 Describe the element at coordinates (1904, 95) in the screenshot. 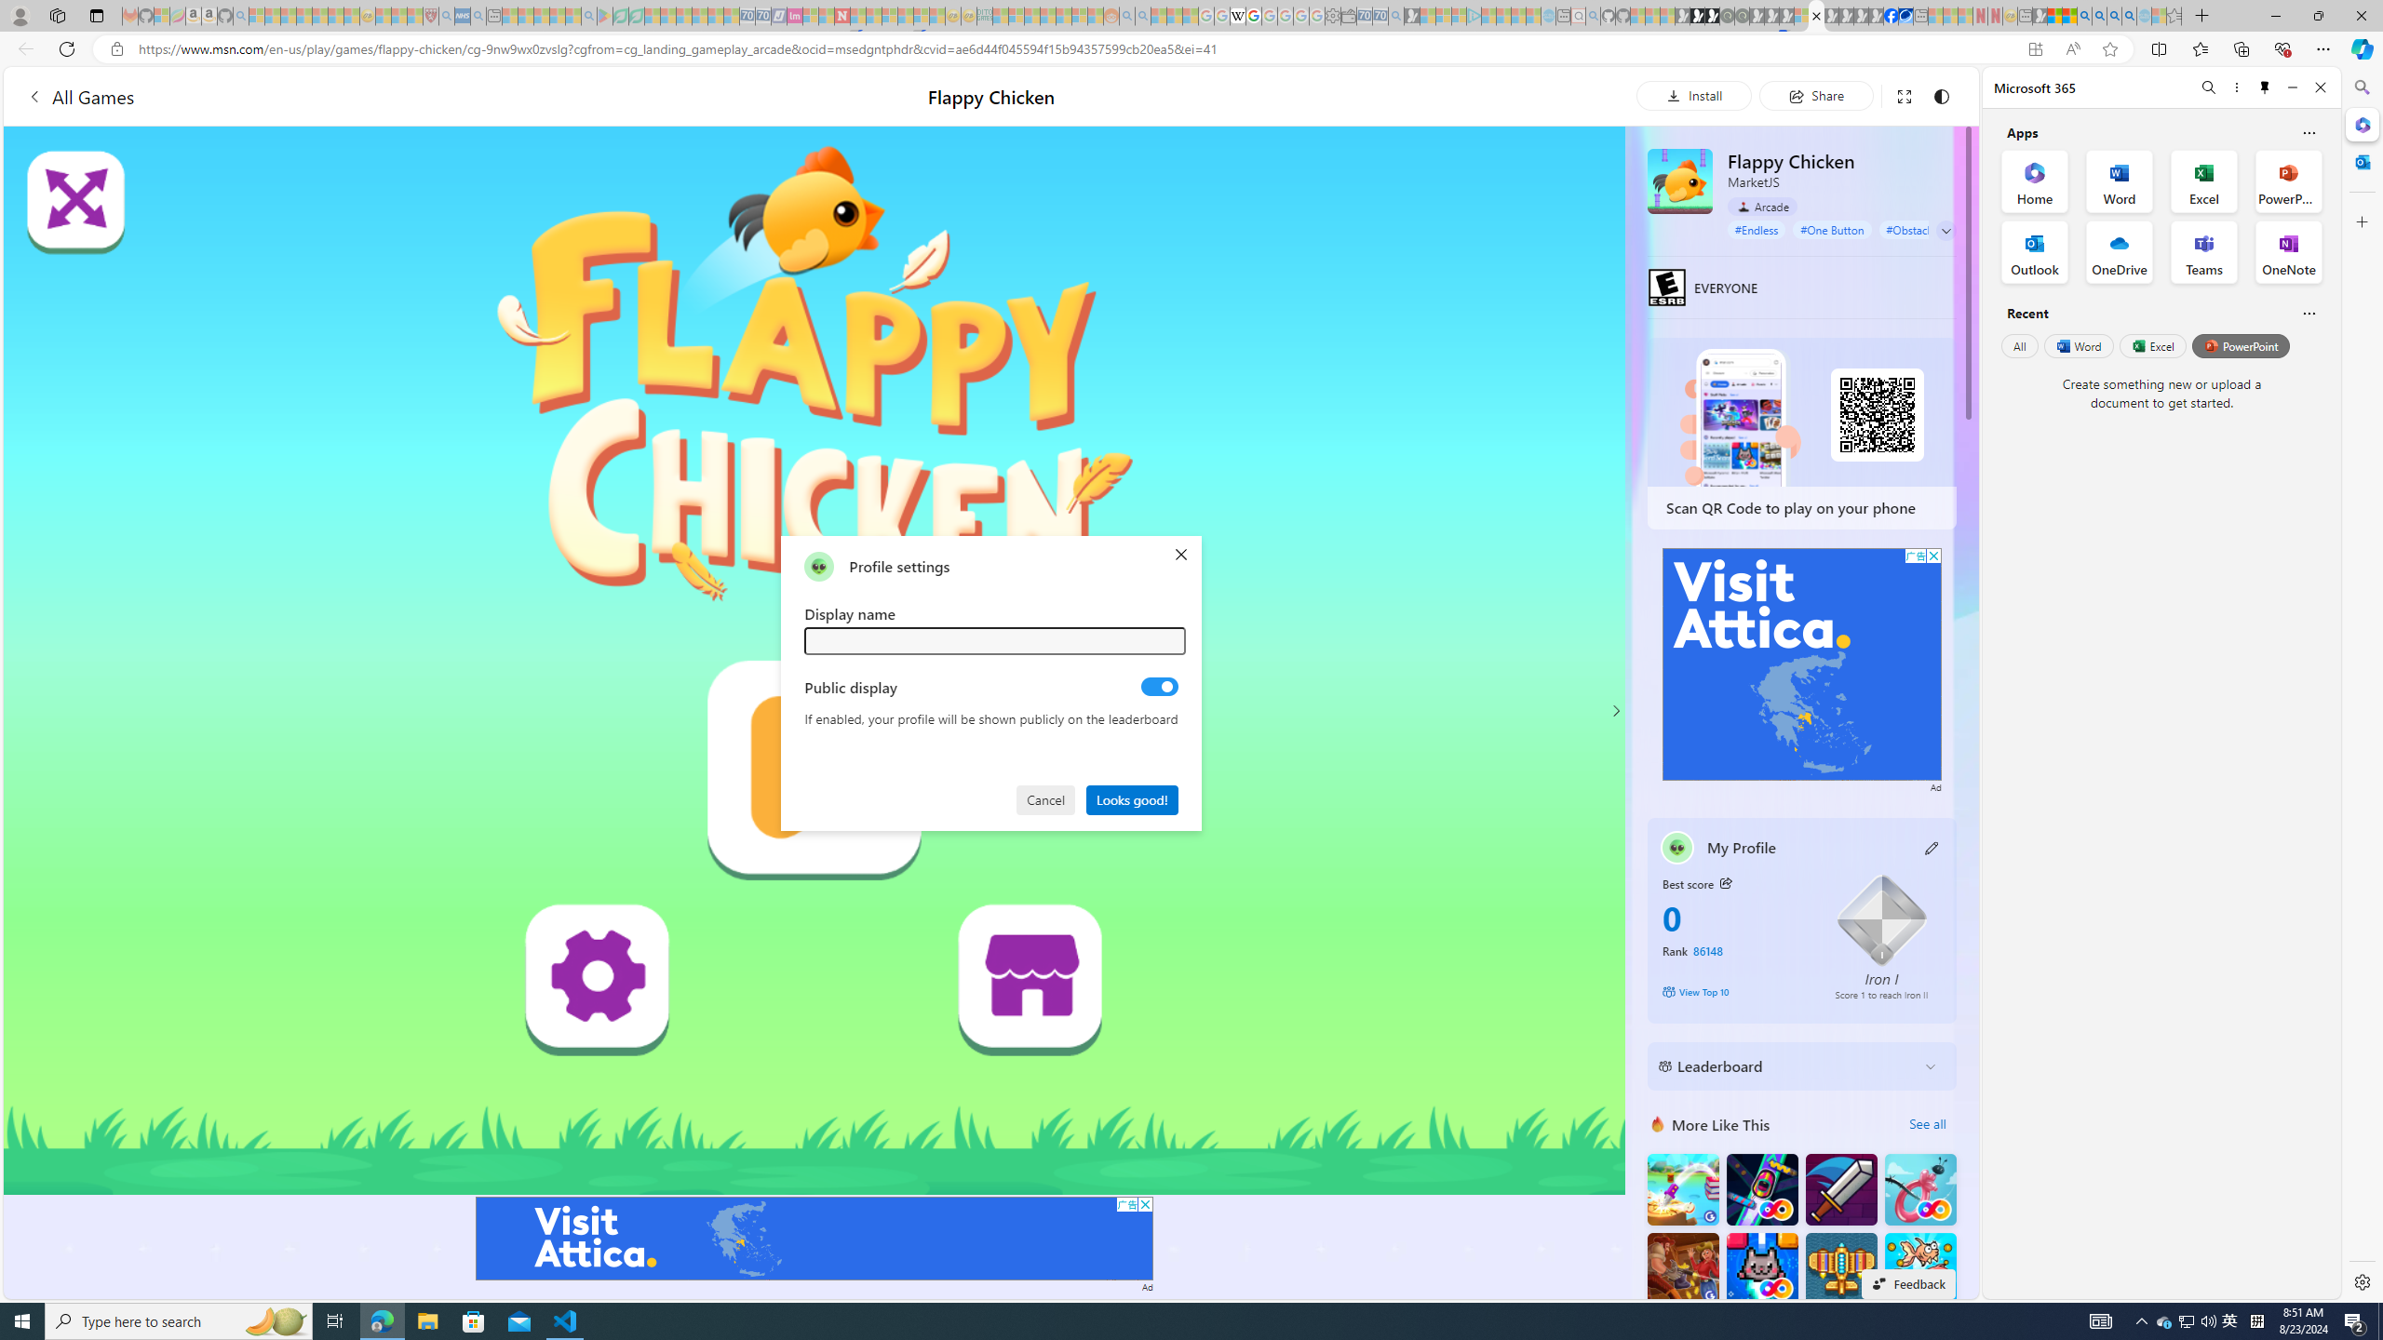

I see `Full screen` at that location.